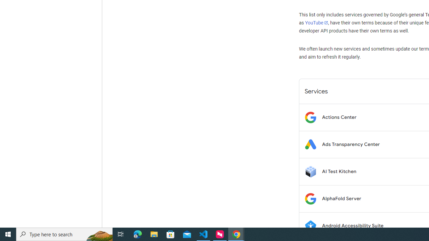 This screenshot has height=241, width=429. Describe the element at coordinates (316, 23) in the screenshot. I see `YouTube` at that location.